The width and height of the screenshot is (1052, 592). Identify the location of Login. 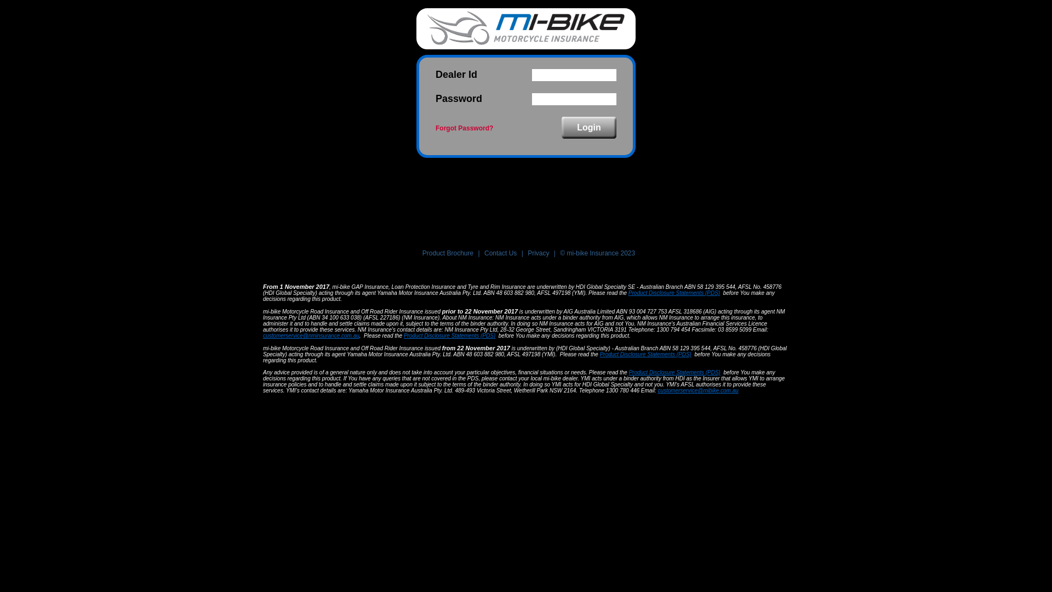
(589, 127).